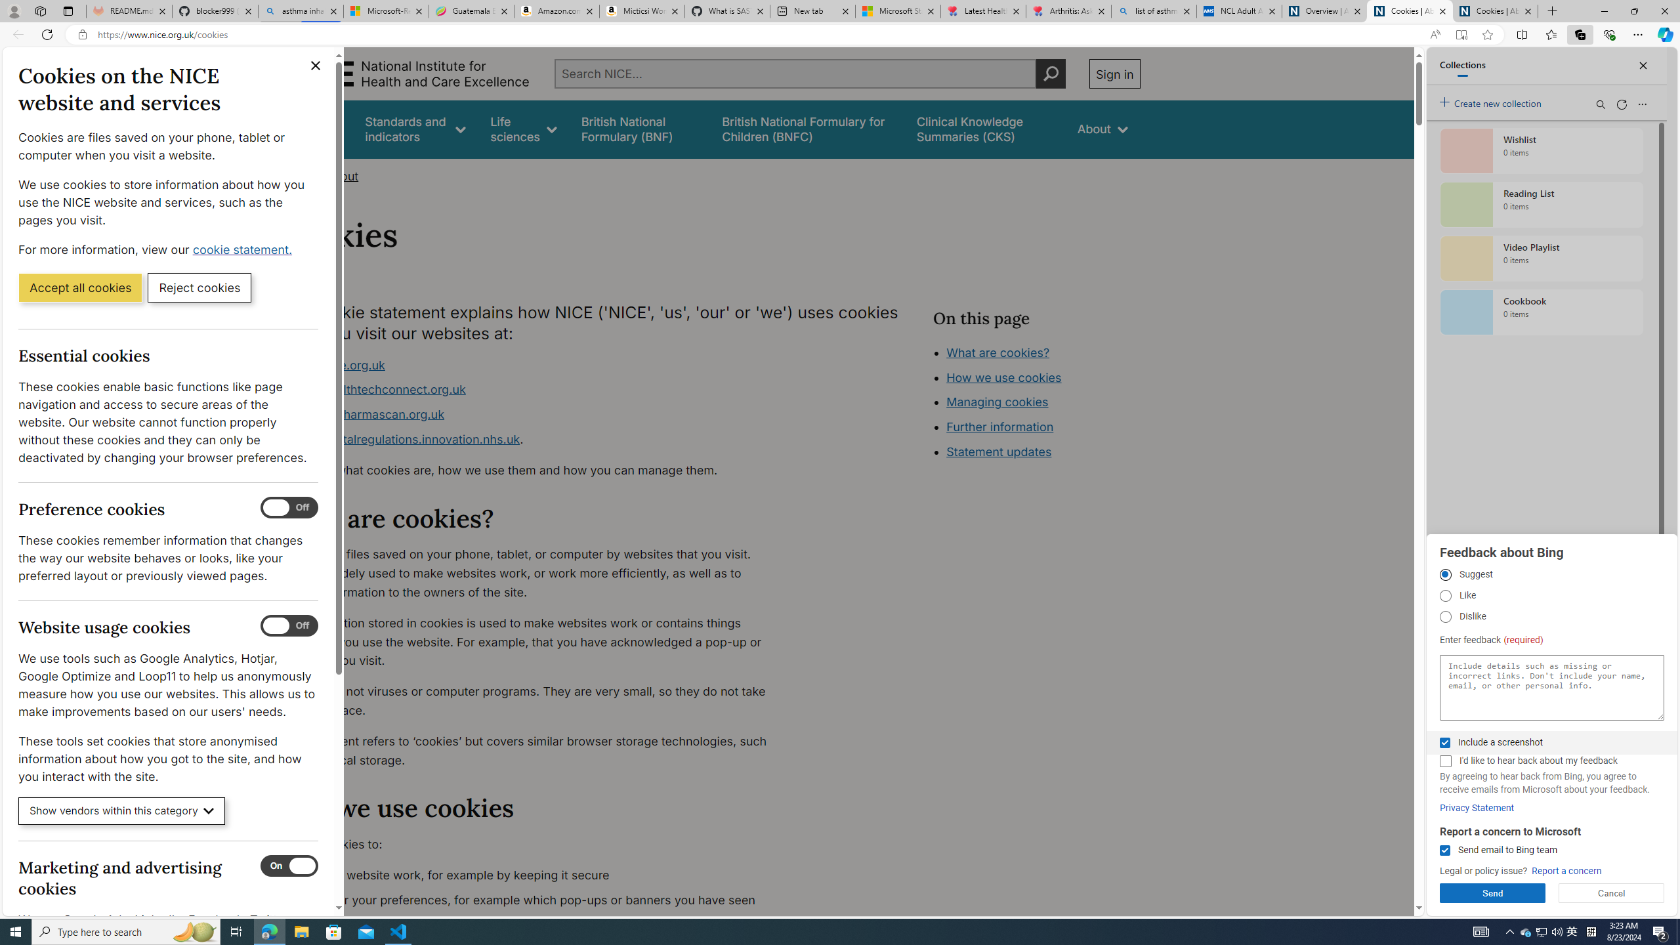 This screenshot has height=945, width=1680. I want to click on Accept all cookies, so click(80, 287).